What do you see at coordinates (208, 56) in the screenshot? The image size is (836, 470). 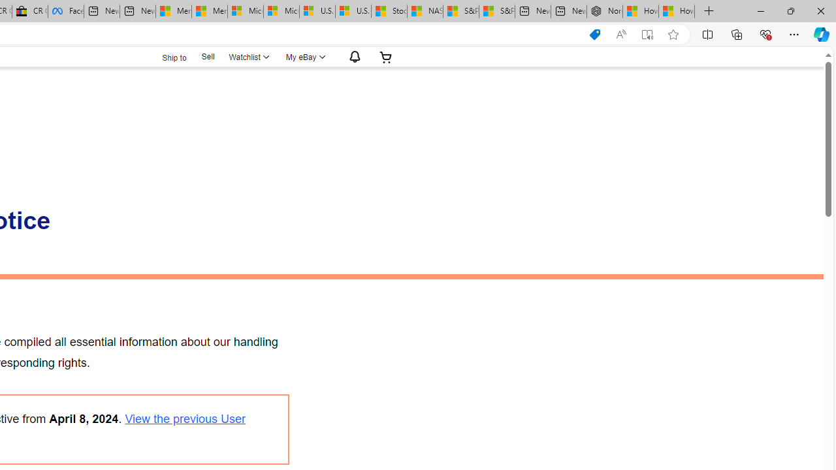 I see `Sell` at bounding box center [208, 56].